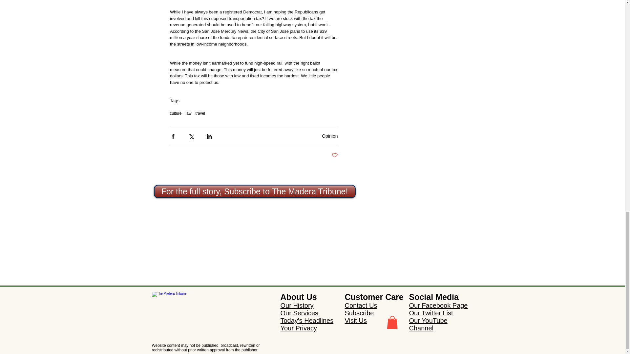  Describe the element at coordinates (334, 155) in the screenshot. I see `Post not marked as liked` at that location.